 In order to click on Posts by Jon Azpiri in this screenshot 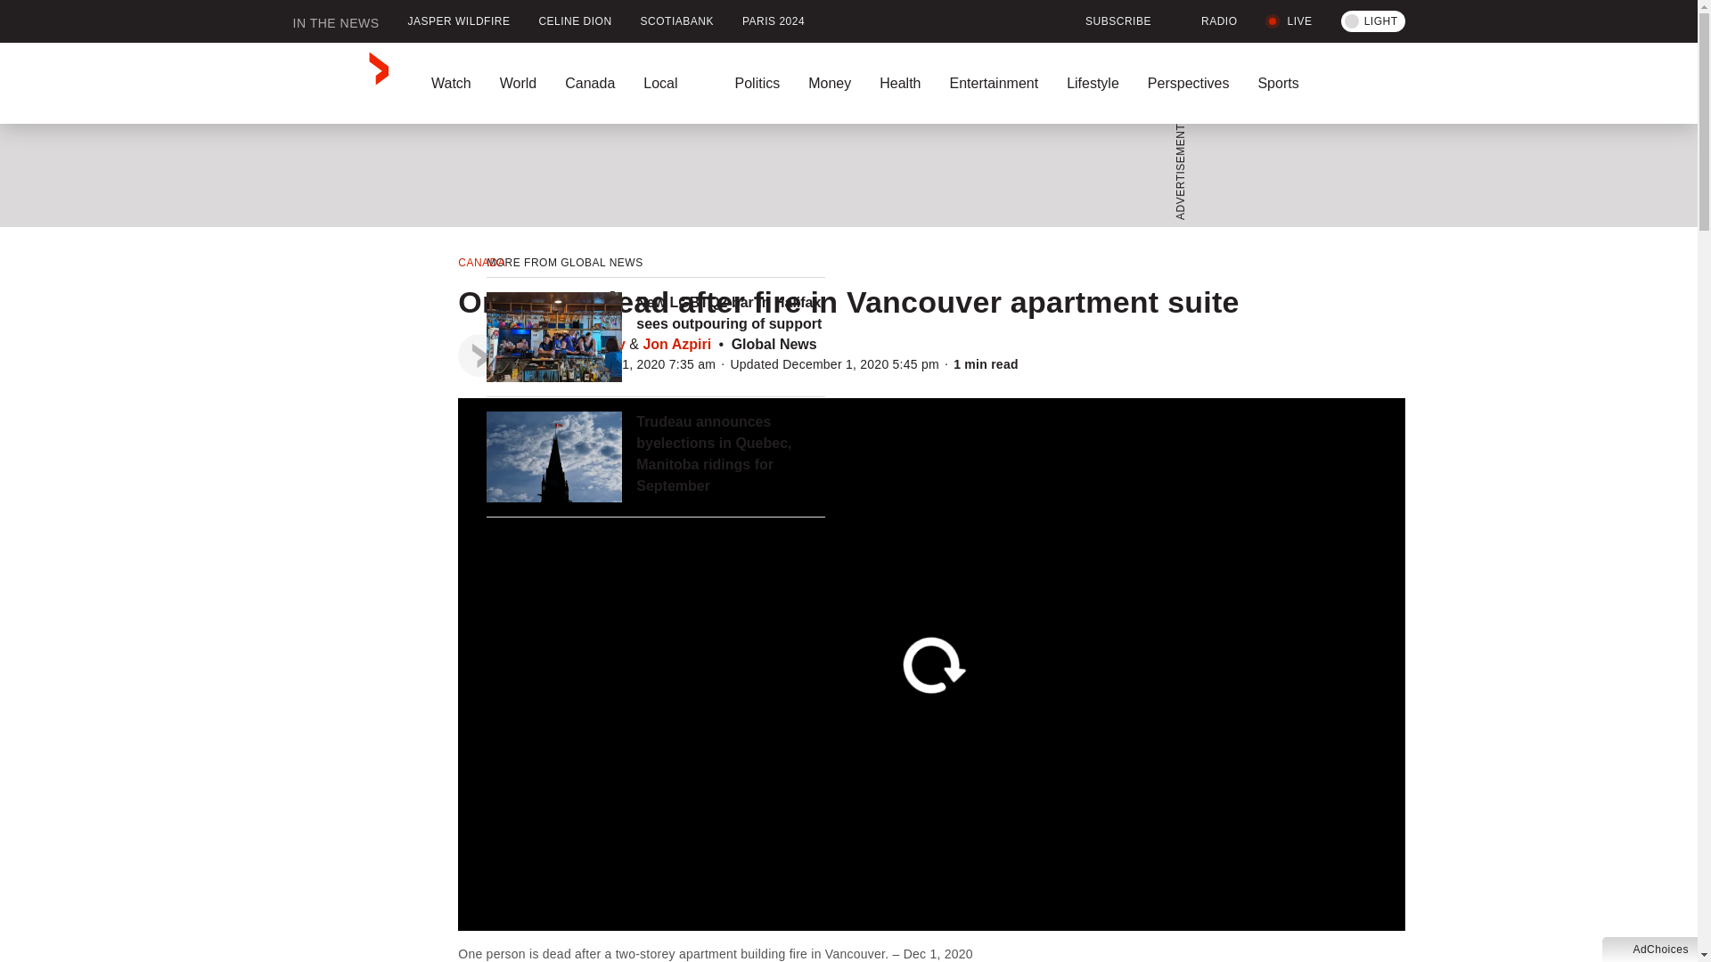, I will do `click(677, 344)`.